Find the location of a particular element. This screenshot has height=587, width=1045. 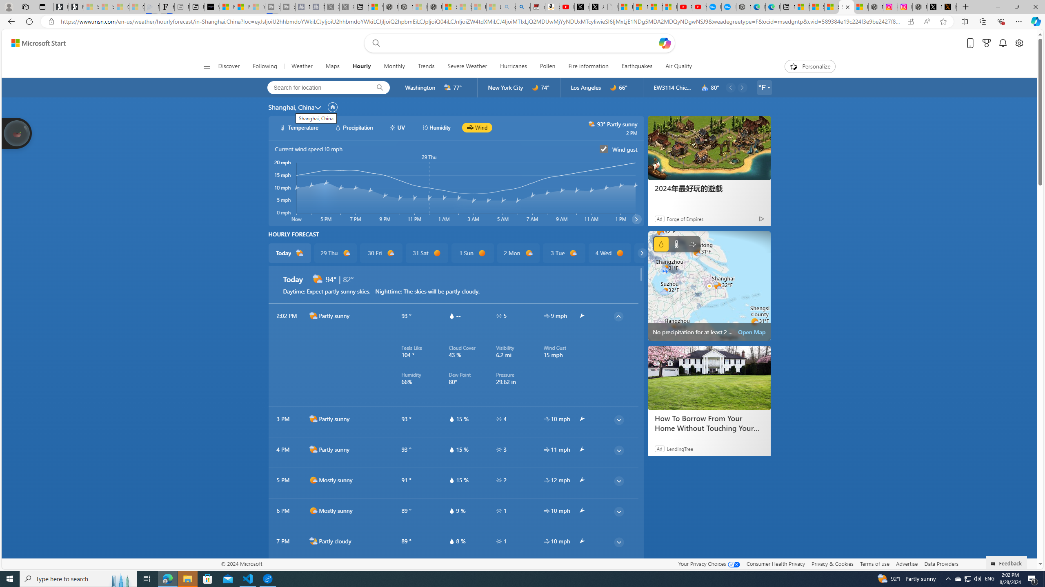

d2000 is located at coordinates (313, 449).